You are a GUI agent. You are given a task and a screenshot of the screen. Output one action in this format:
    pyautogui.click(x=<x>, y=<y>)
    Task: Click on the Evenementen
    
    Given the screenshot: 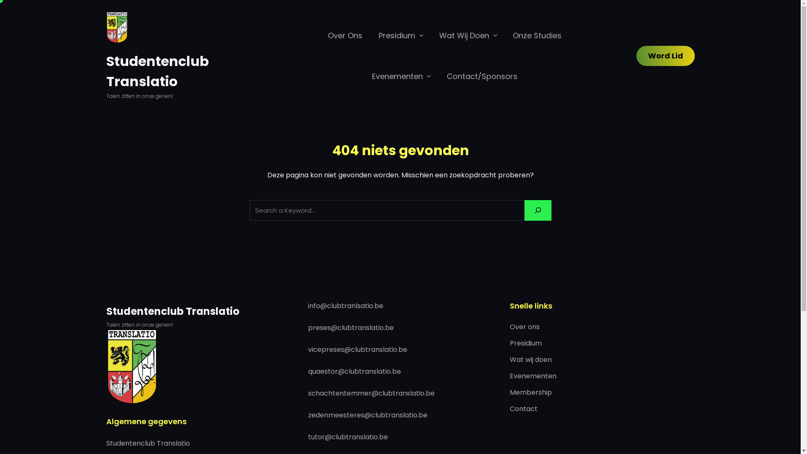 What is the action you would take?
    pyautogui.click(x=398, y=77)
    